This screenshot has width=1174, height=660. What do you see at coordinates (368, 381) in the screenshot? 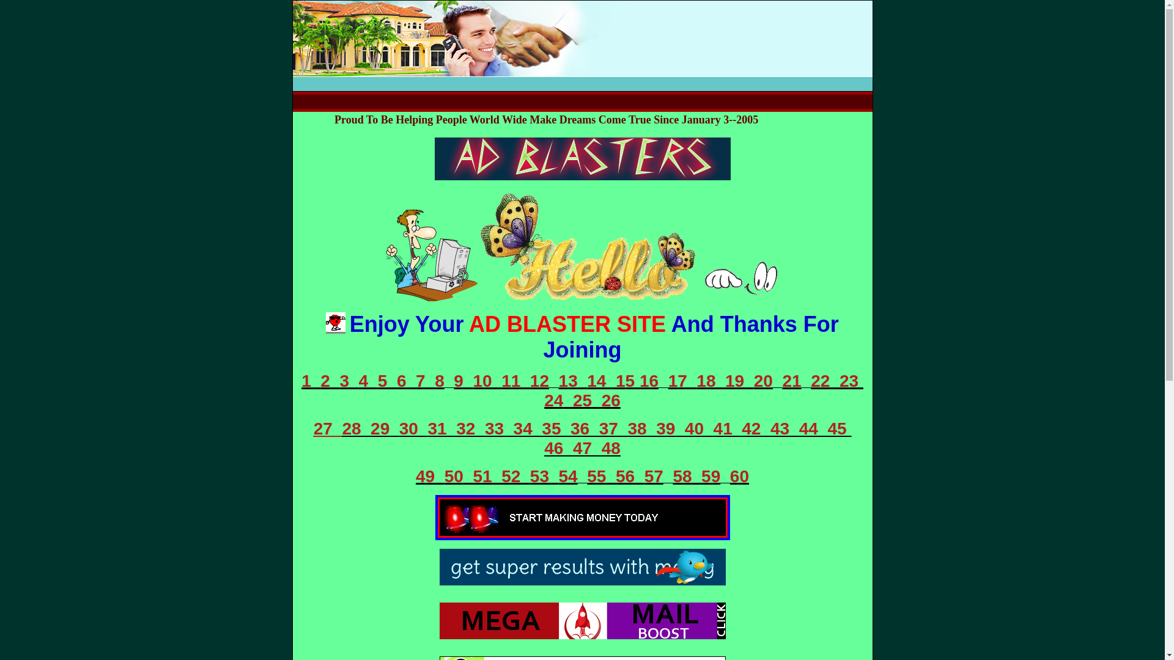
I see `4 ` at bounding box center [368, 381].